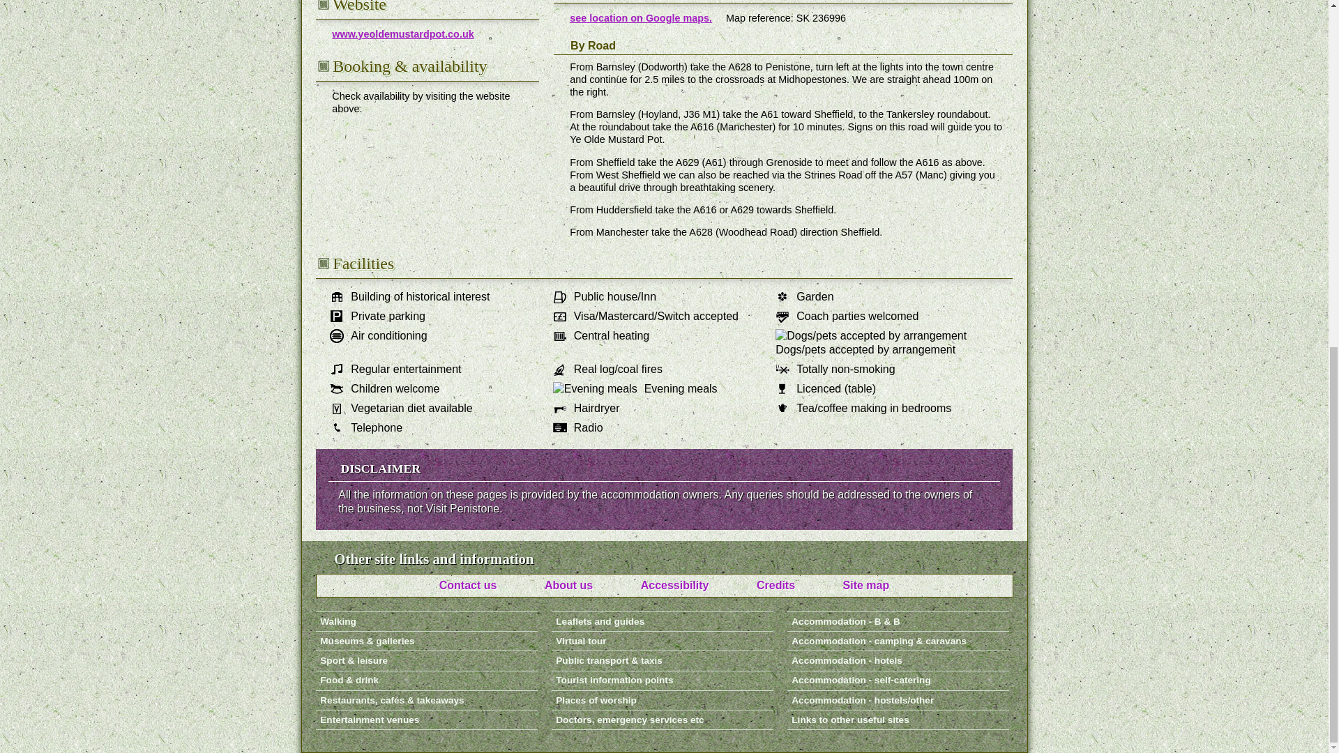 The height and width of the screenshot is (753, 1339). Describe the element at coordinates (641, 18) in the screenshot. I see `see location on Google maps` at that location.